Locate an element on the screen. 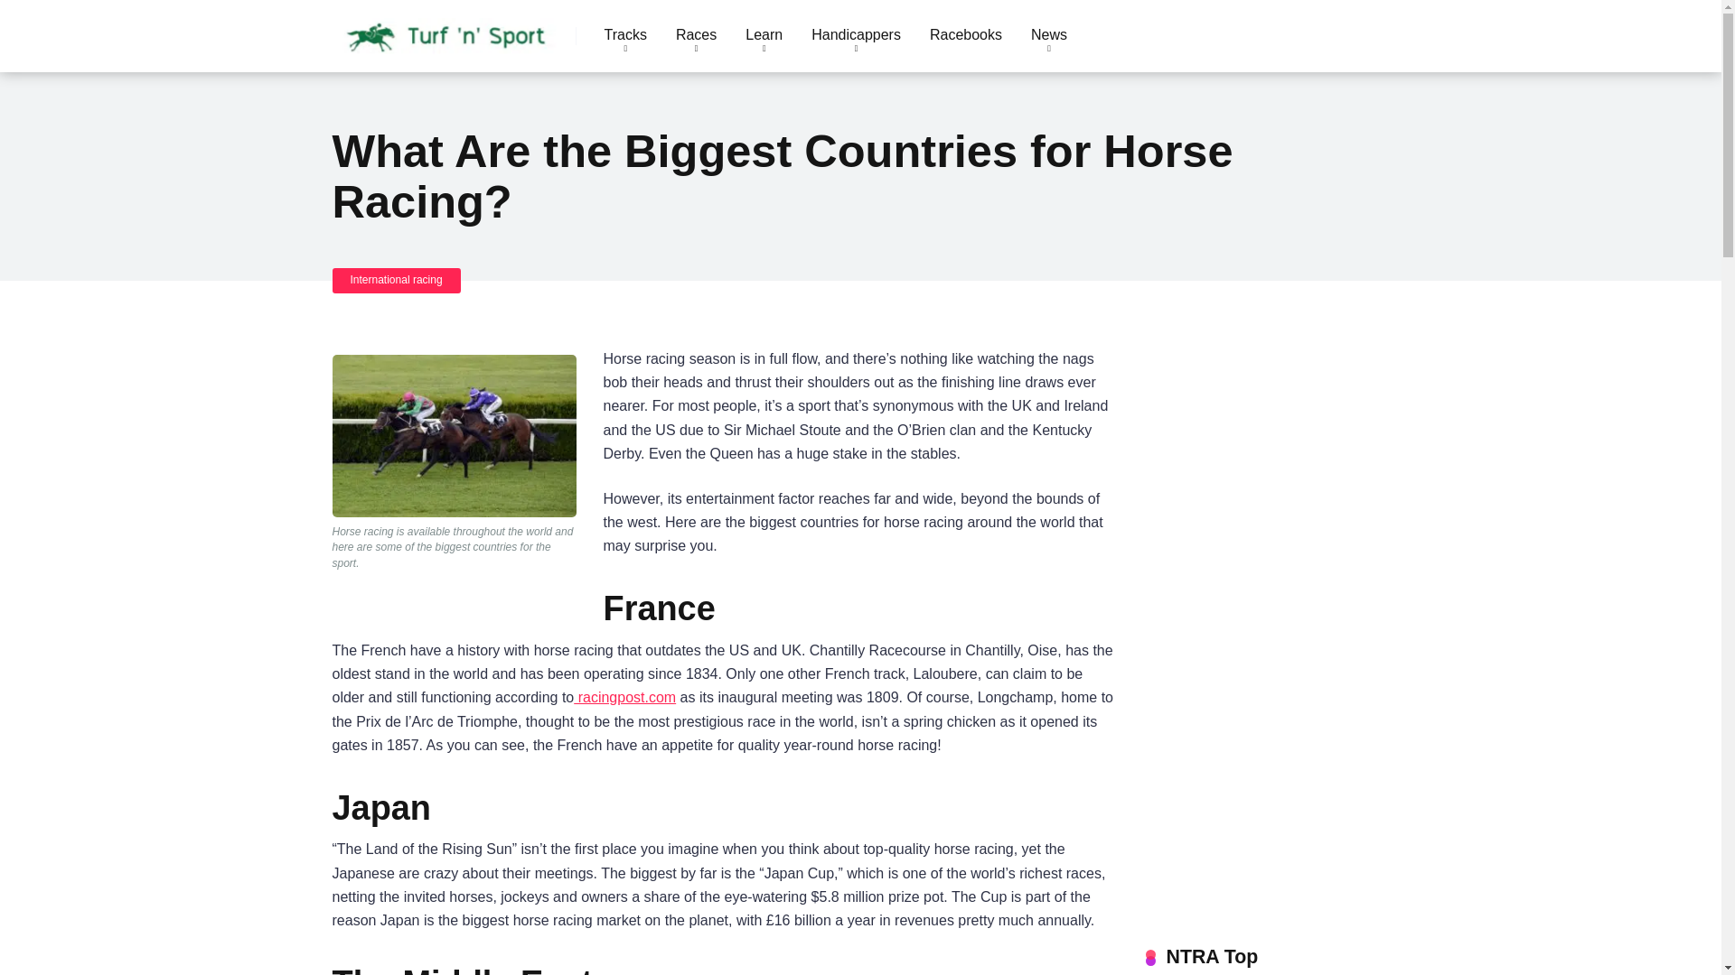 The image size is (1735, 975). Tracks is located at coordinates (625, 36).